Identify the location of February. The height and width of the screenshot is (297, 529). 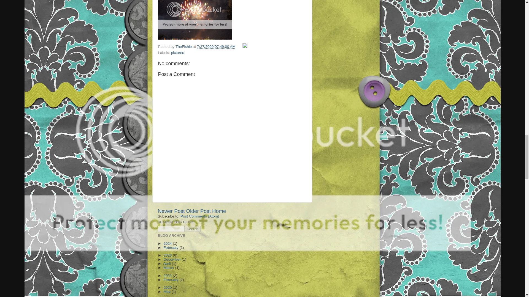
(171, 248).